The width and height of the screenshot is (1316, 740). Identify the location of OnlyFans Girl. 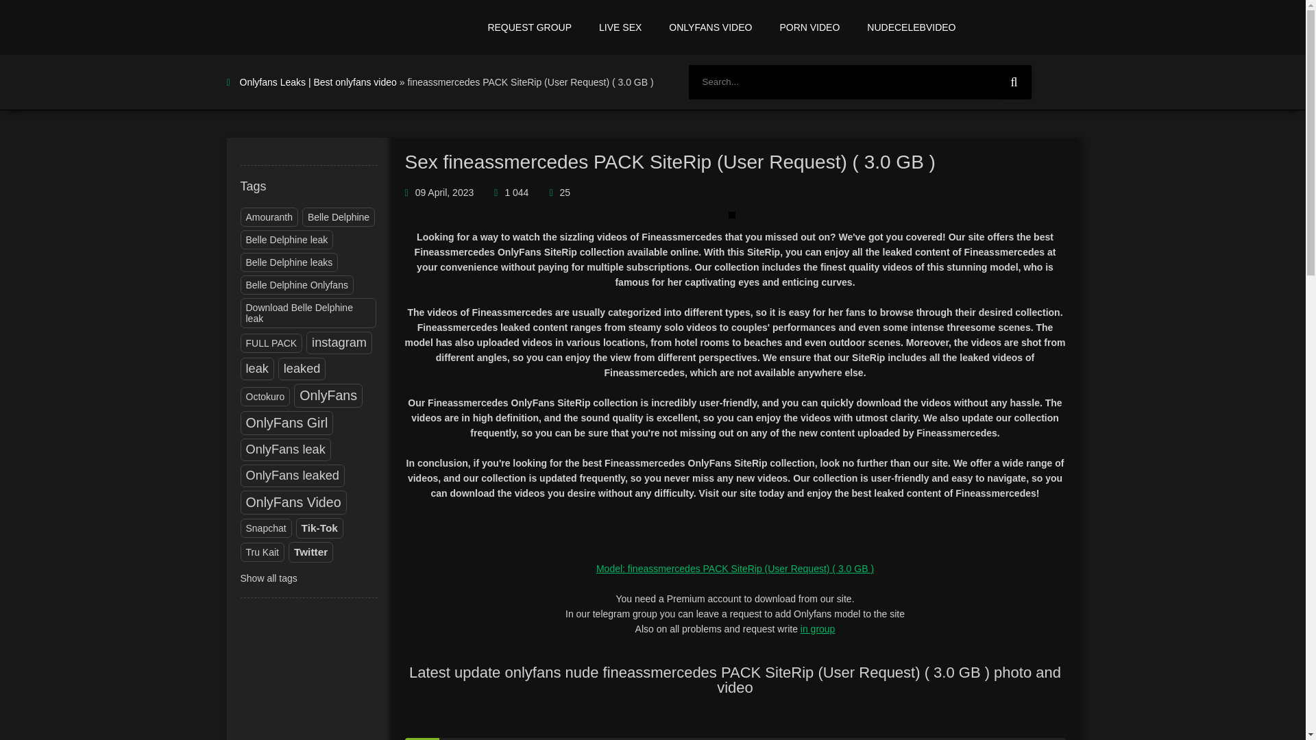
(287, 422).